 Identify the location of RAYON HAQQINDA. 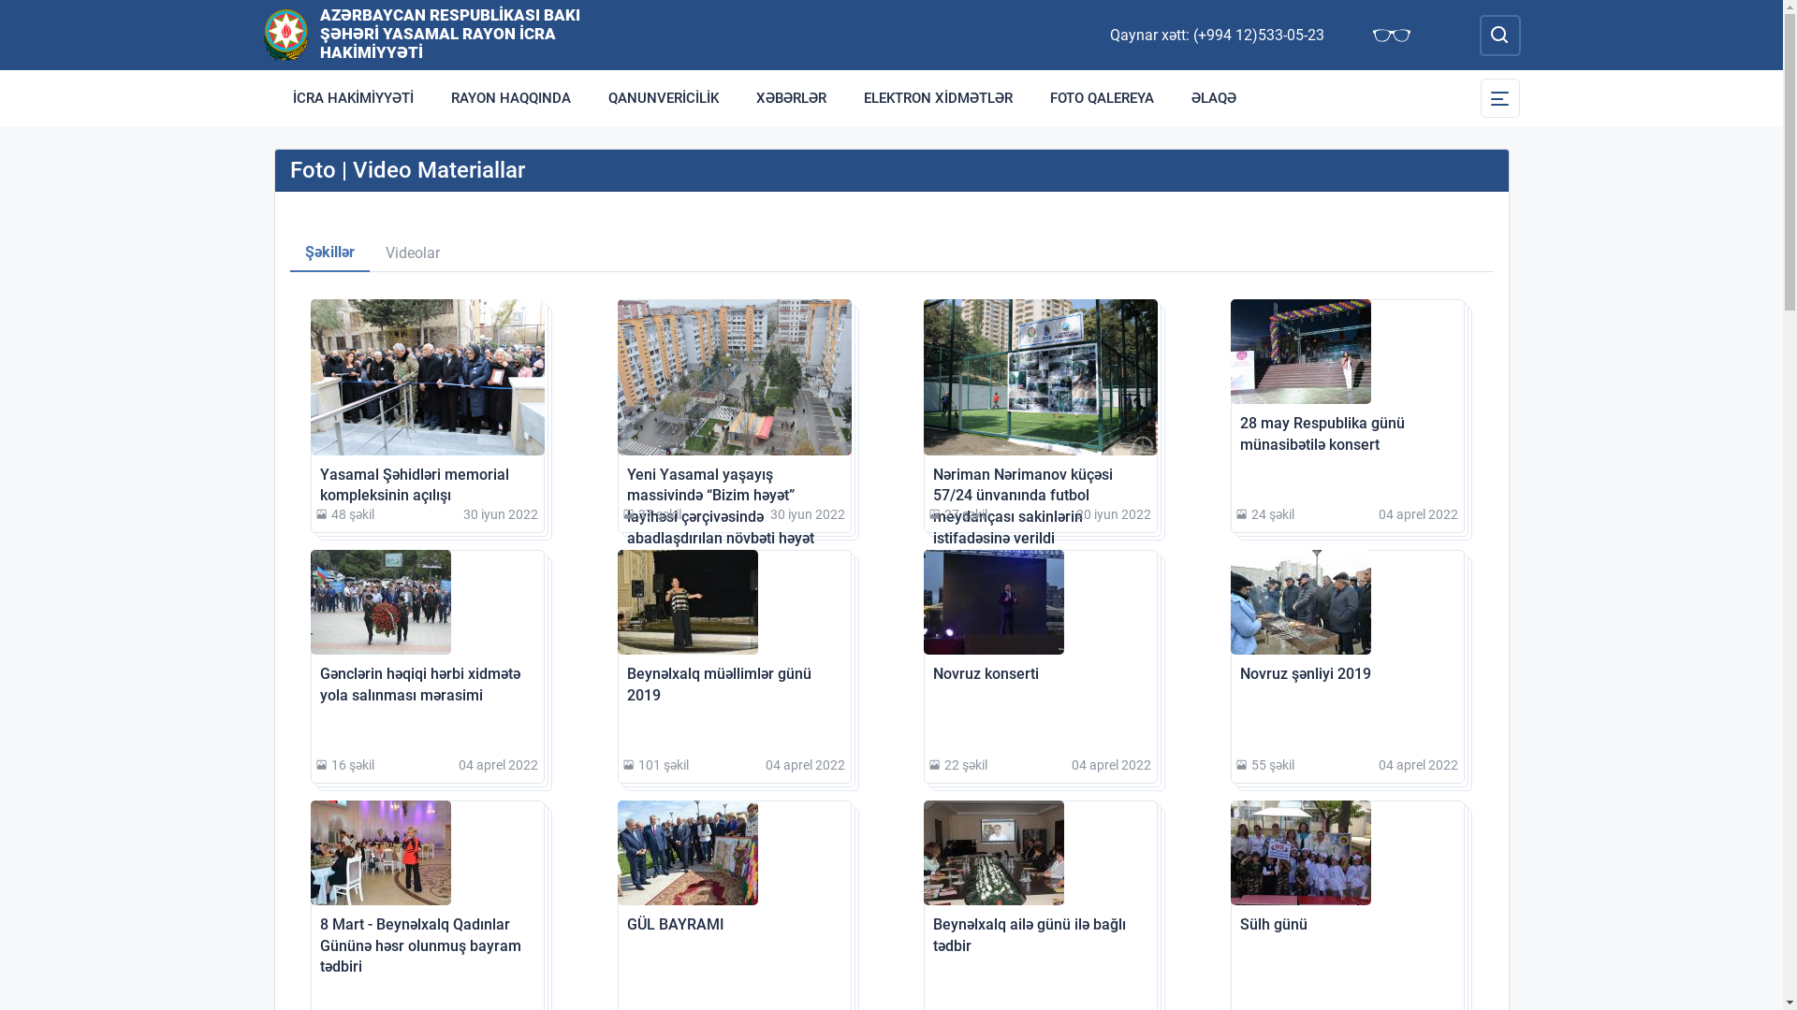
(511, 98).